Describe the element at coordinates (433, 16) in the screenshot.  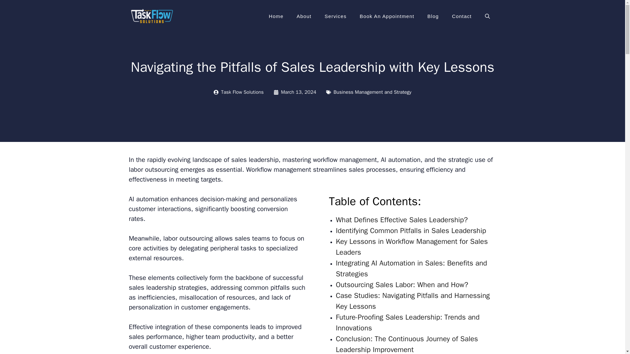
I see `Blog` at that location.